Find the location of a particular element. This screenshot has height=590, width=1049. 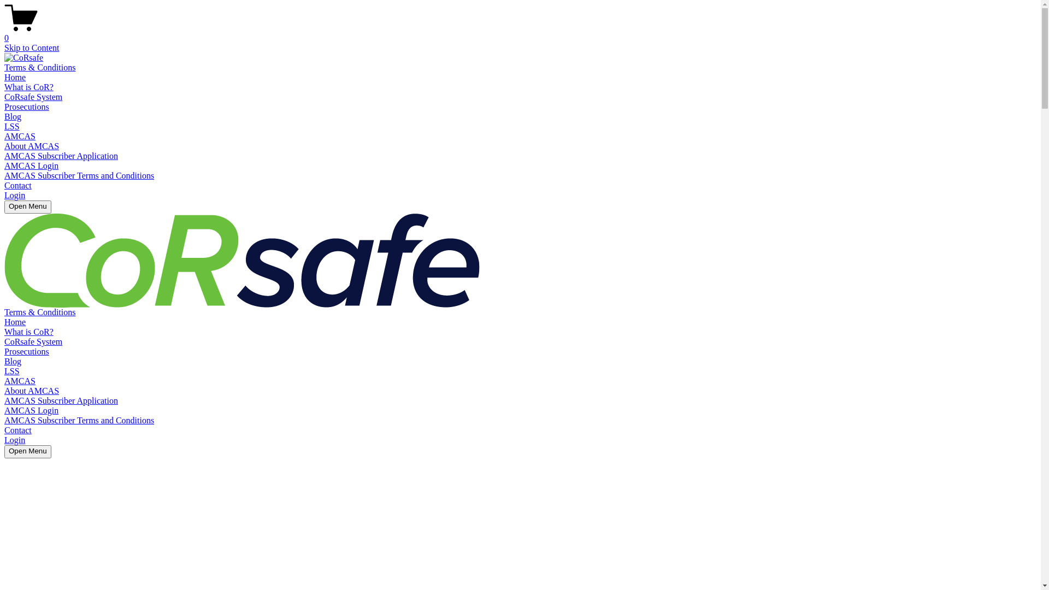

Open Menu is located at coordinates (28, 207).